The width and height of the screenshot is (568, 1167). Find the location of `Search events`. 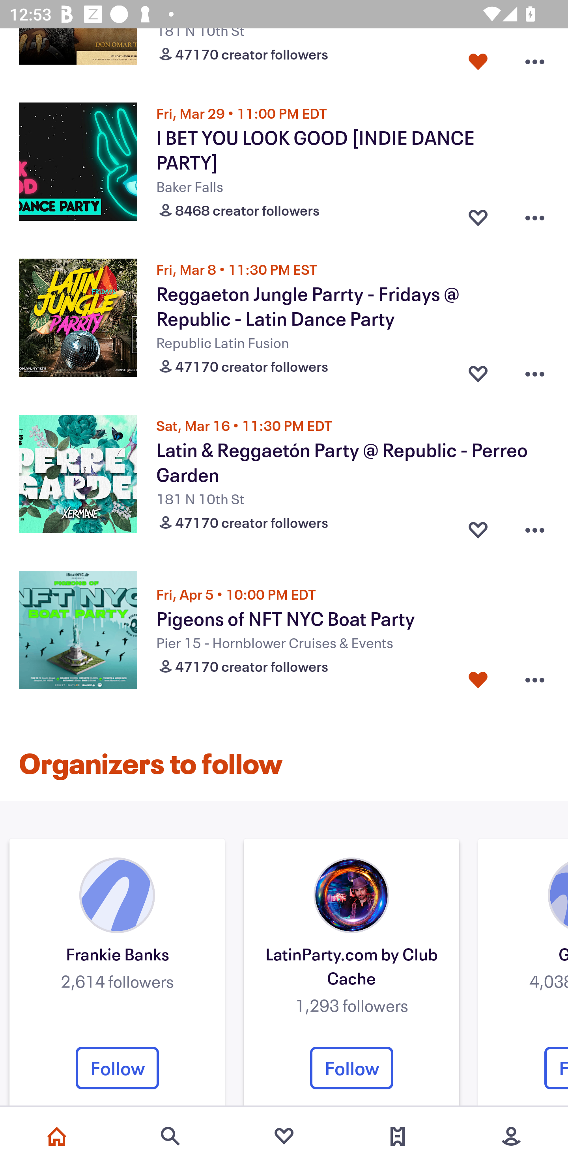

Search events is located at coordinates (170, 1136).